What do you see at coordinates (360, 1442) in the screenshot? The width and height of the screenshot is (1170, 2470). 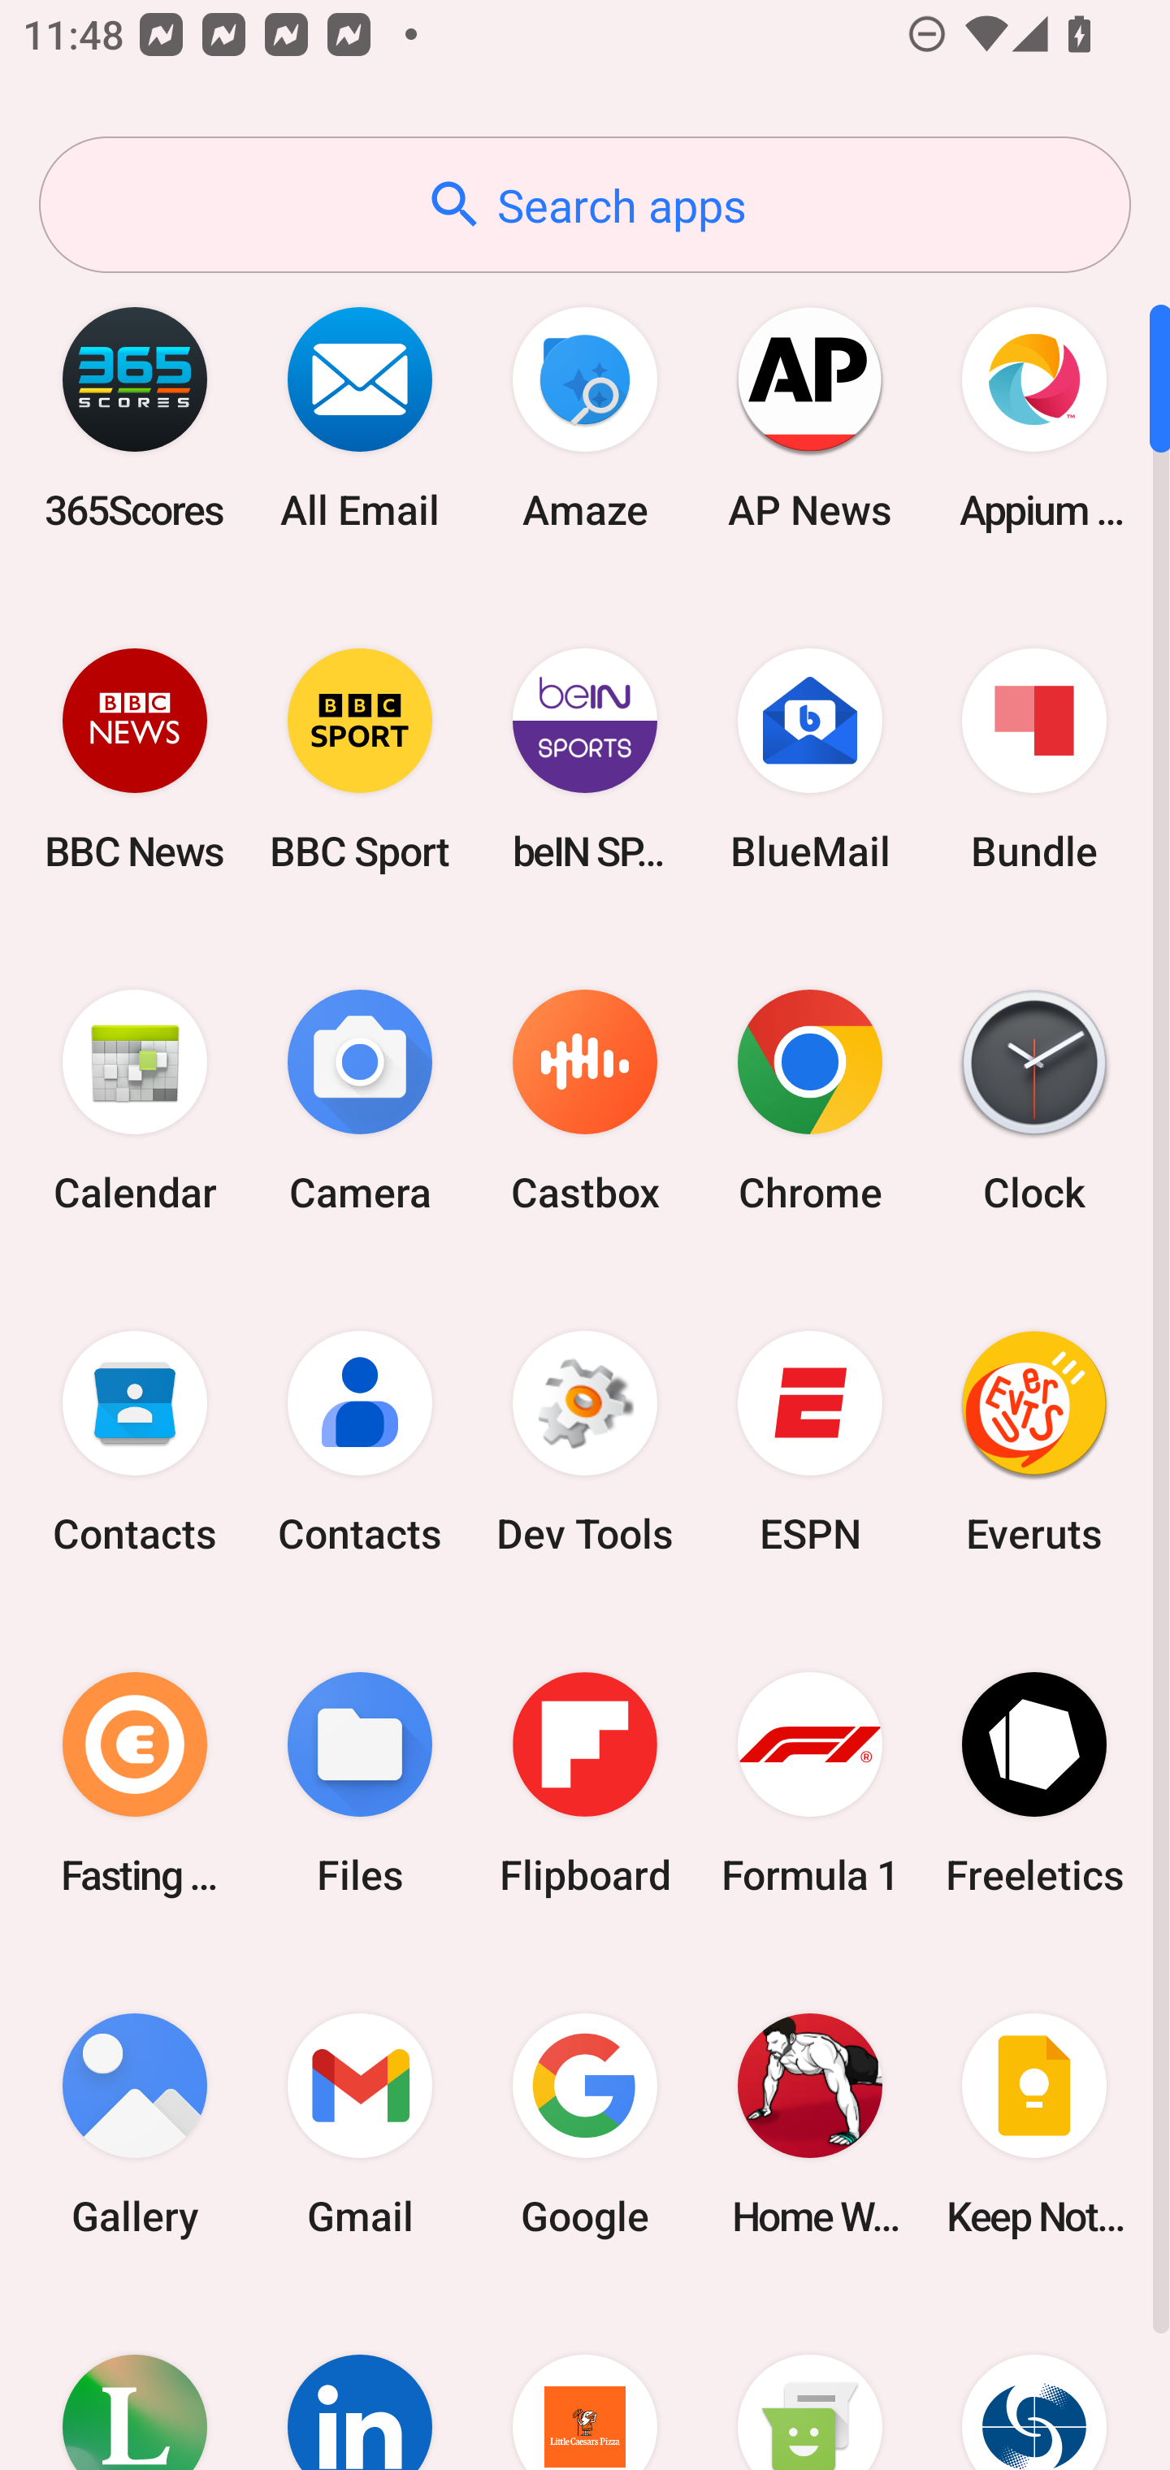 I see `Contacts` at bounding box center [360, 1442].